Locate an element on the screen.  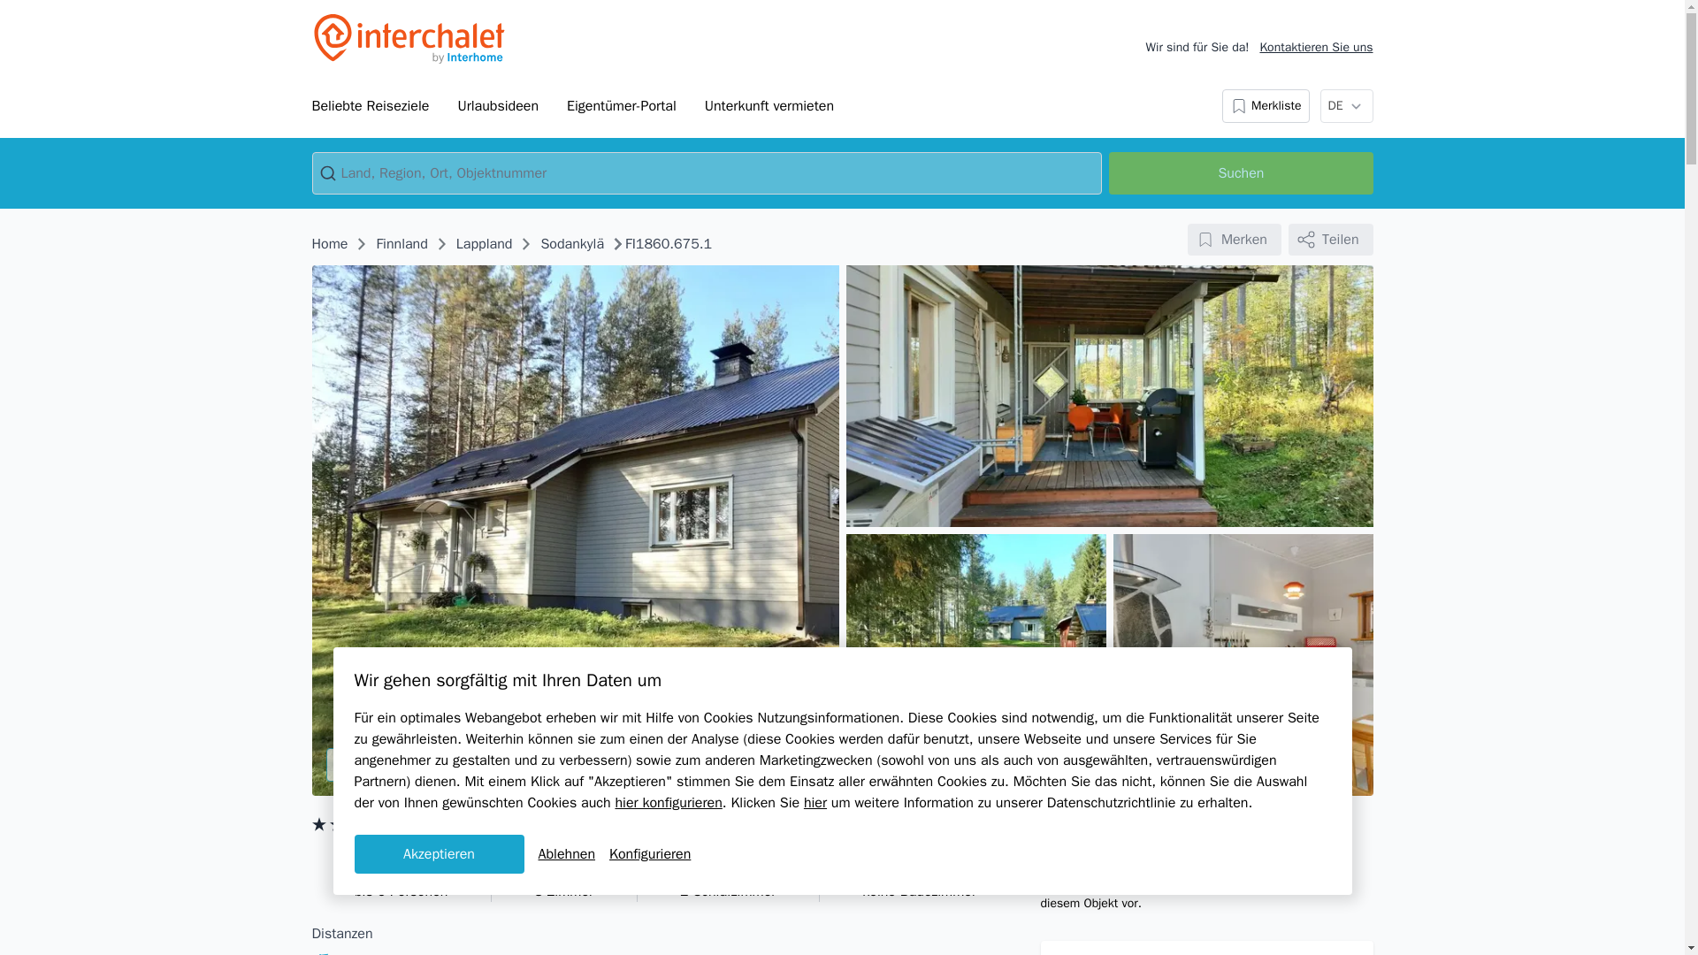
Alle Bilder is located at coordinates (410, 764).